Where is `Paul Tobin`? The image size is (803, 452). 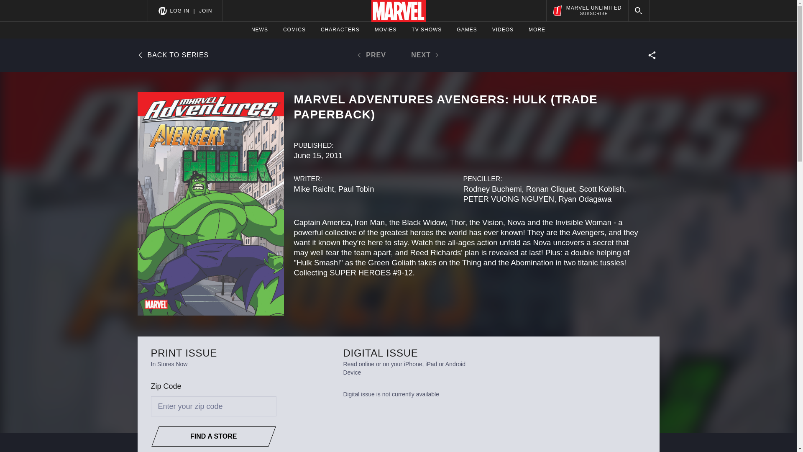 Paul Tobin is located at coordinates (356, 189).